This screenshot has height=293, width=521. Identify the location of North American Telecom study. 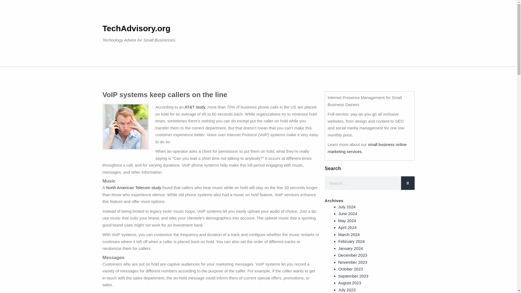
(134, 187).